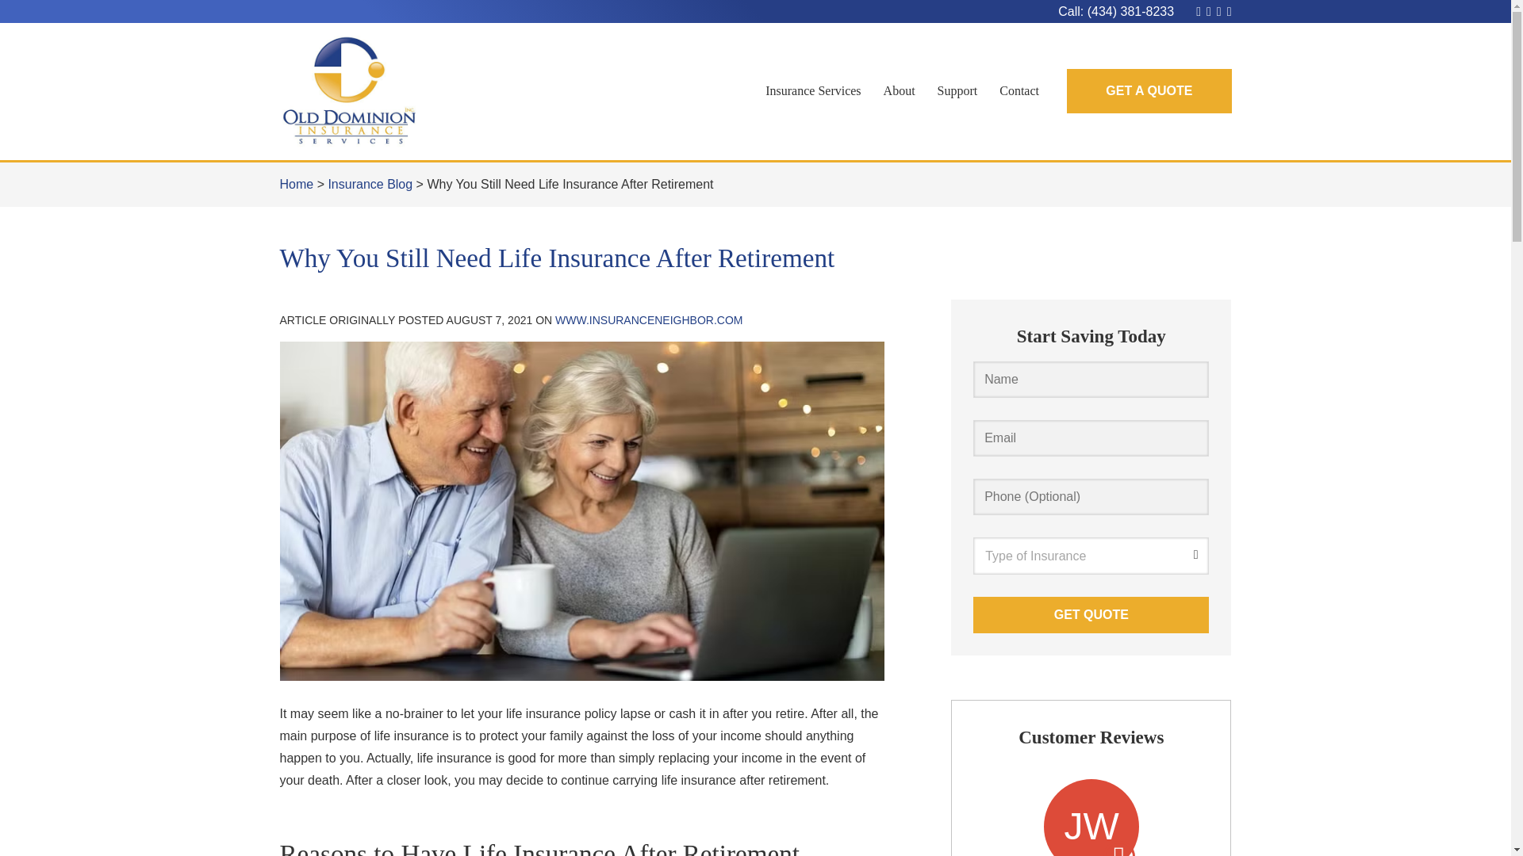 The height and width of the screenshot is (856, 1523). Describe the element at coordinates (1218, 11) in the screenshot. I see `LinkedIn` at that location.